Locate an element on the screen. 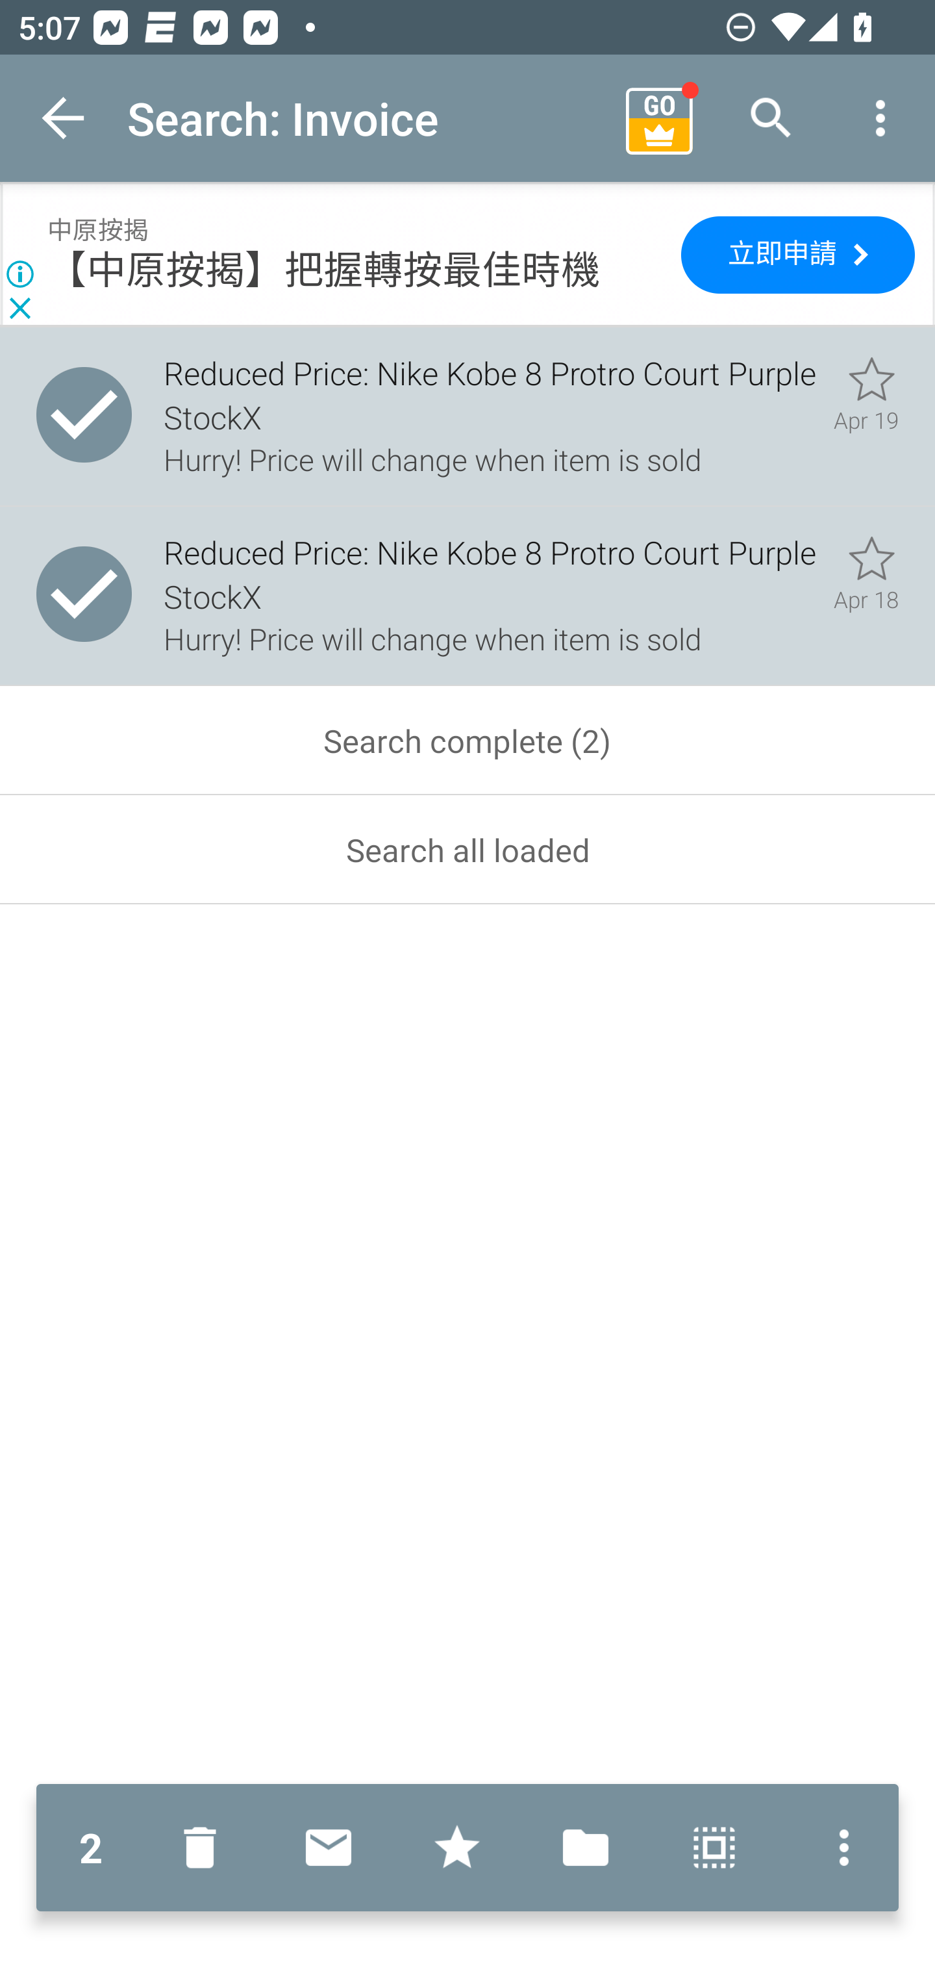 The width and height of the screenshot is (935, 1975). Search is located at coordinates (771, 118).